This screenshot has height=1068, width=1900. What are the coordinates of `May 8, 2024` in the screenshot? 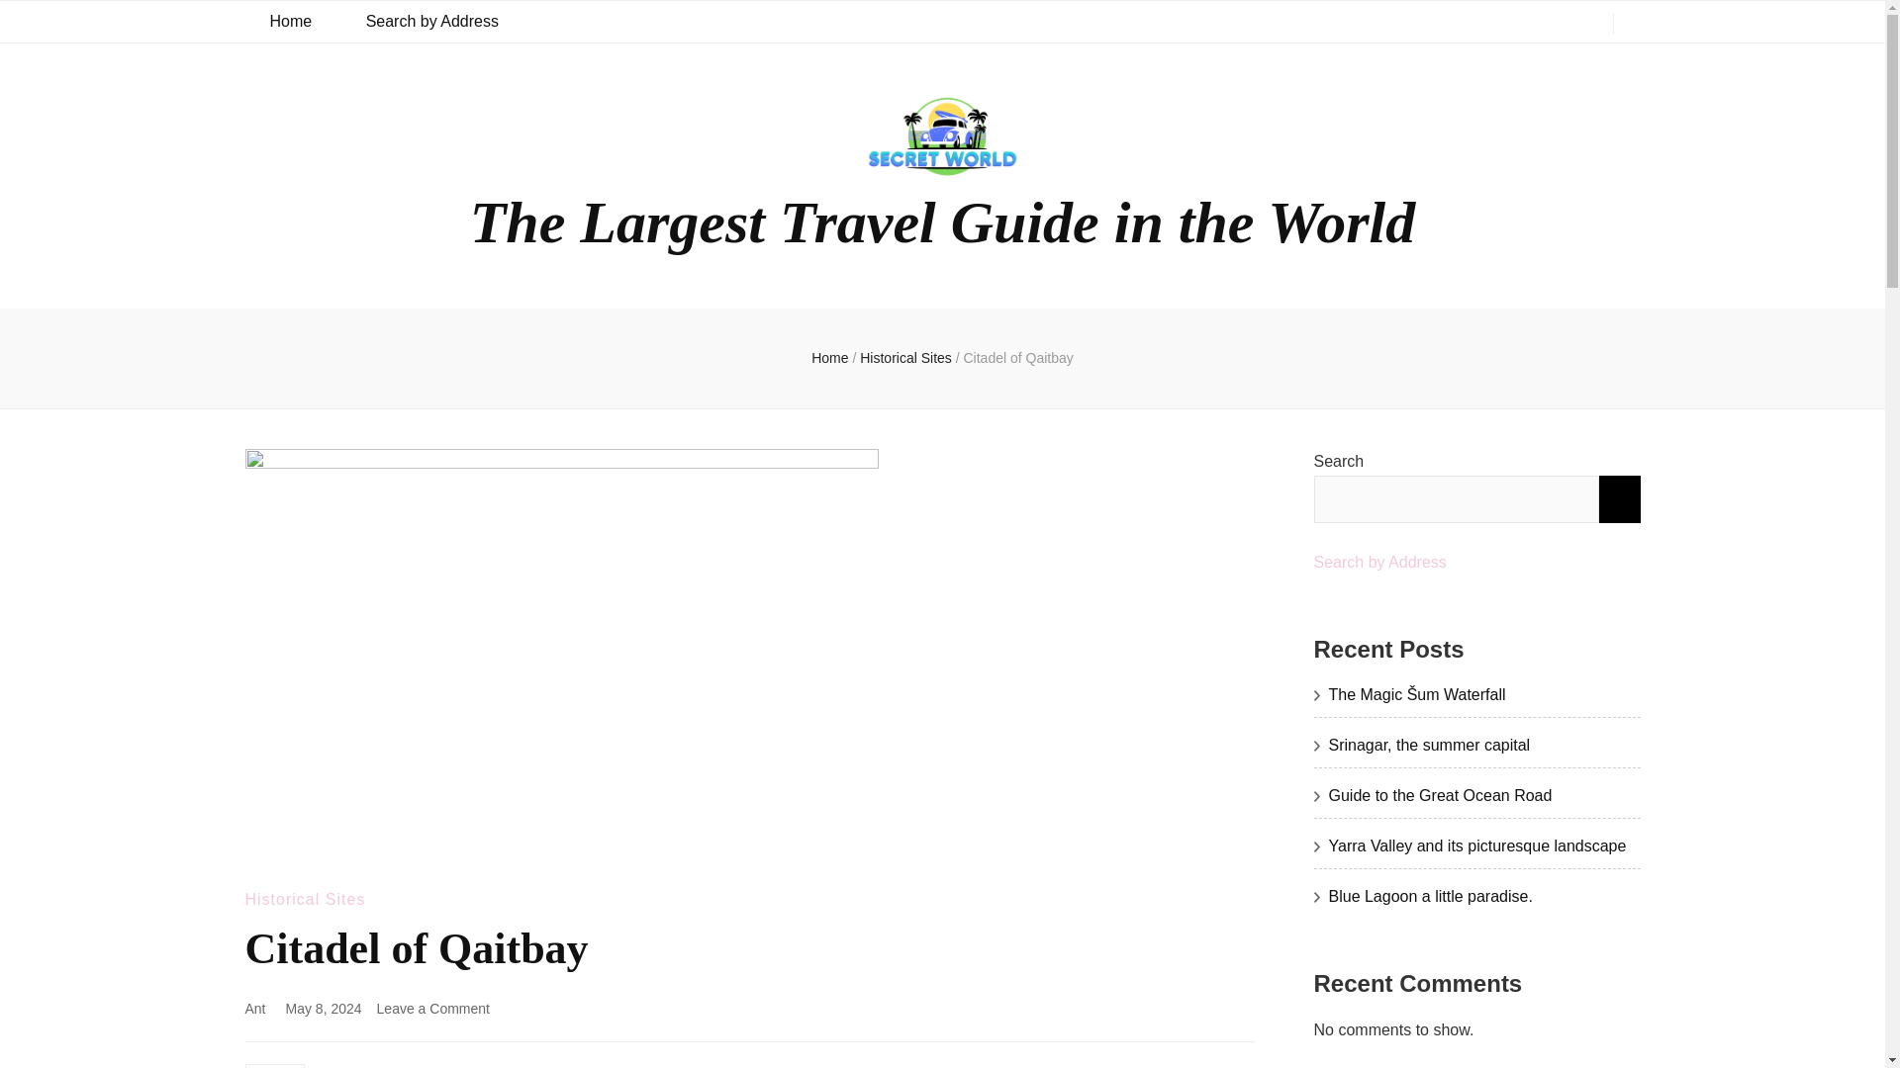 It's located at (325, 1009).